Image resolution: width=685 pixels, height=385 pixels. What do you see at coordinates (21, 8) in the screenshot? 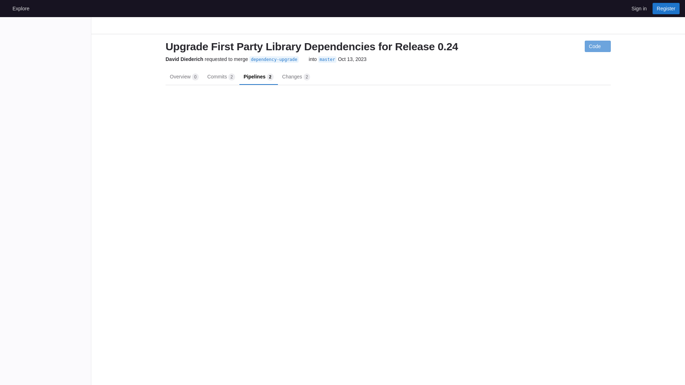
I see `Explore` at bounding box center [21, 8].